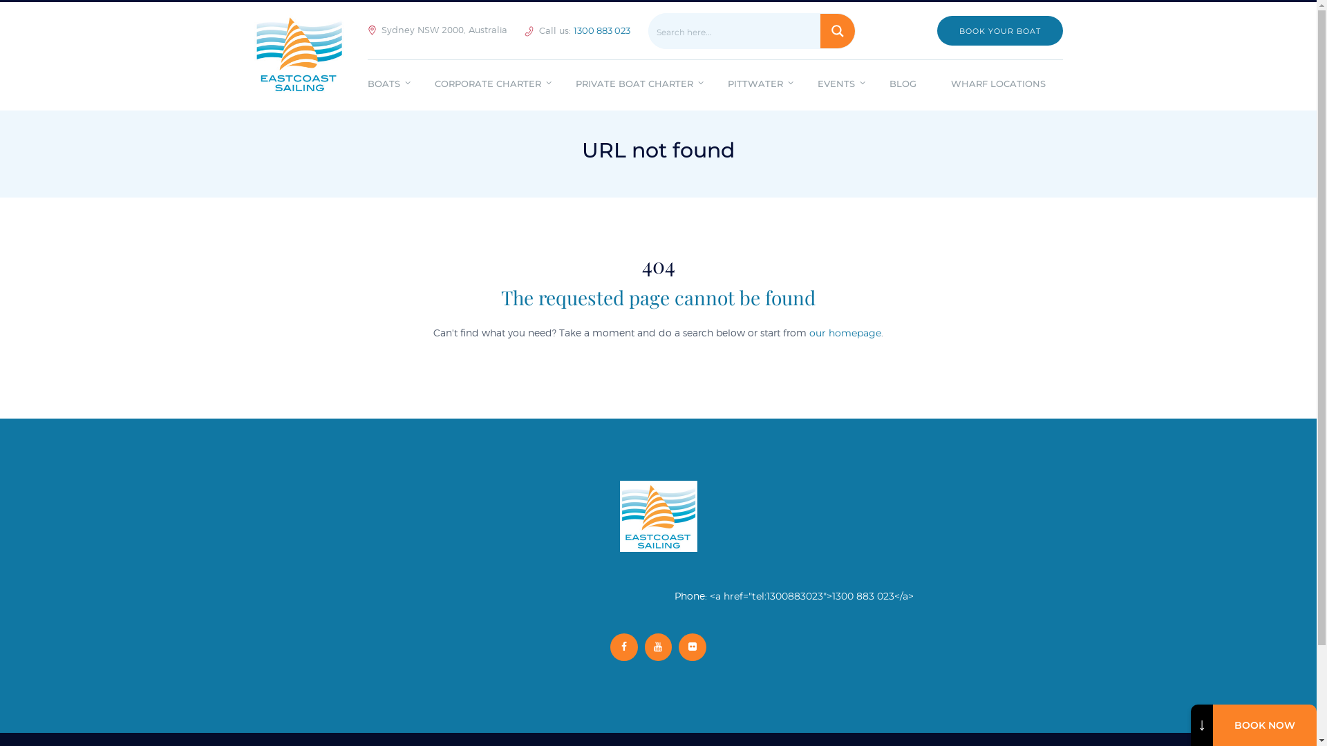  I want to click on WHARF LOCATIONS, so click(998, 86).